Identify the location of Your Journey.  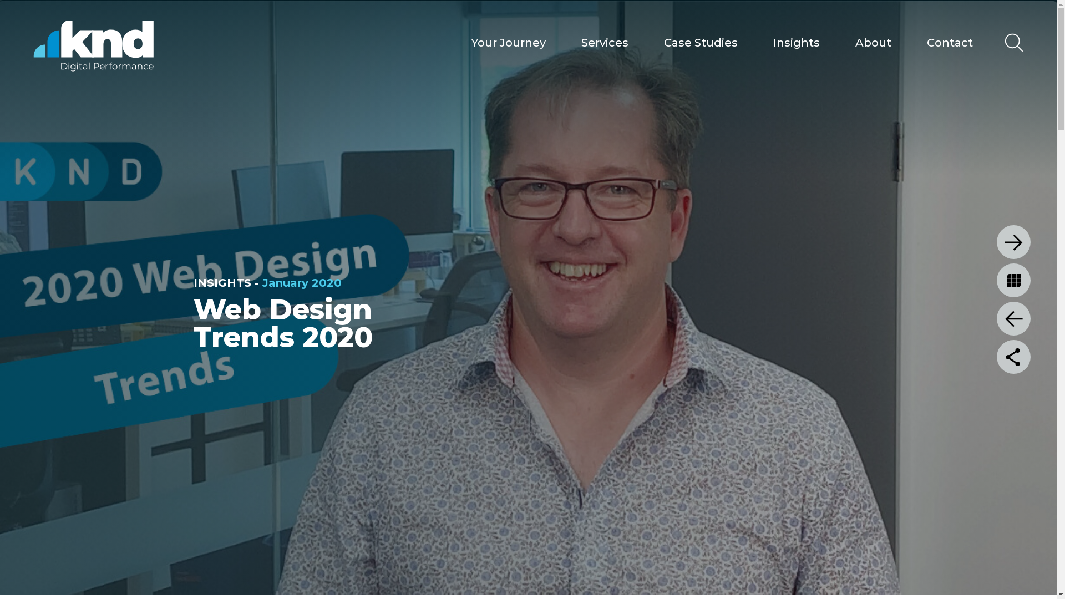
(508, 42).